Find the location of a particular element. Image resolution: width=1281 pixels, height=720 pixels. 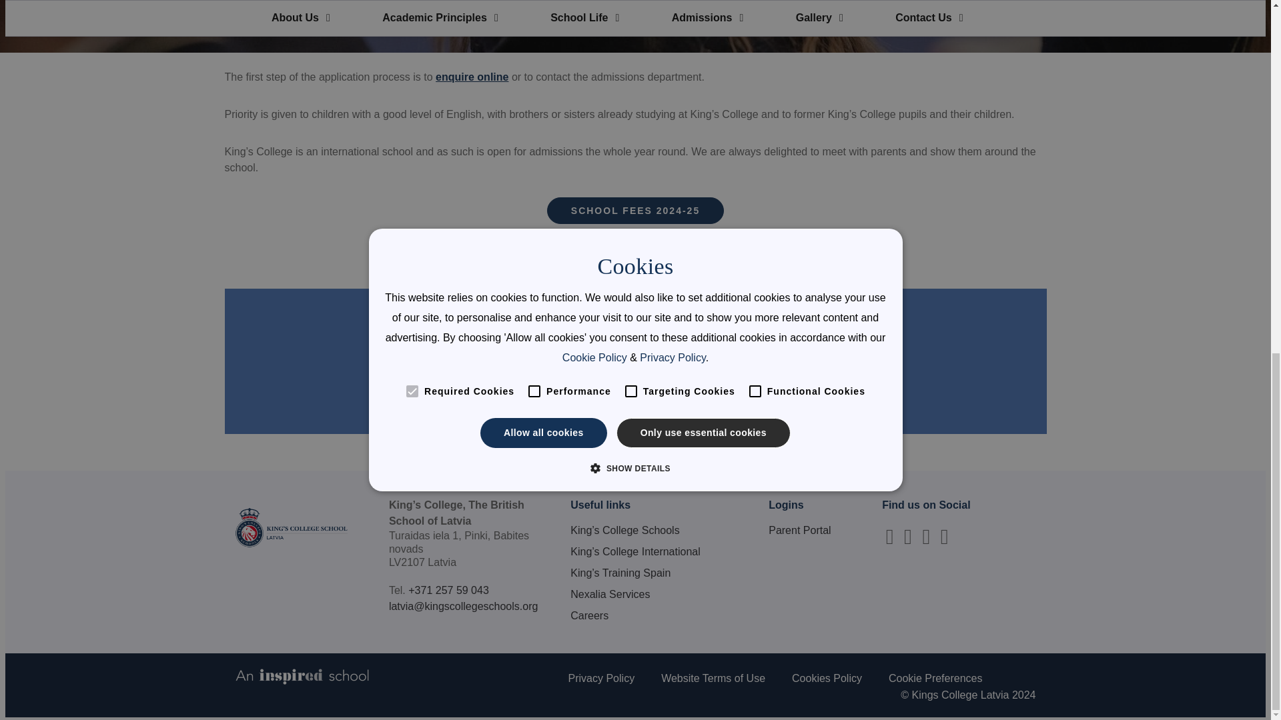

admissions-information-fees-girl.jpg is located at coordinates (638, 26).